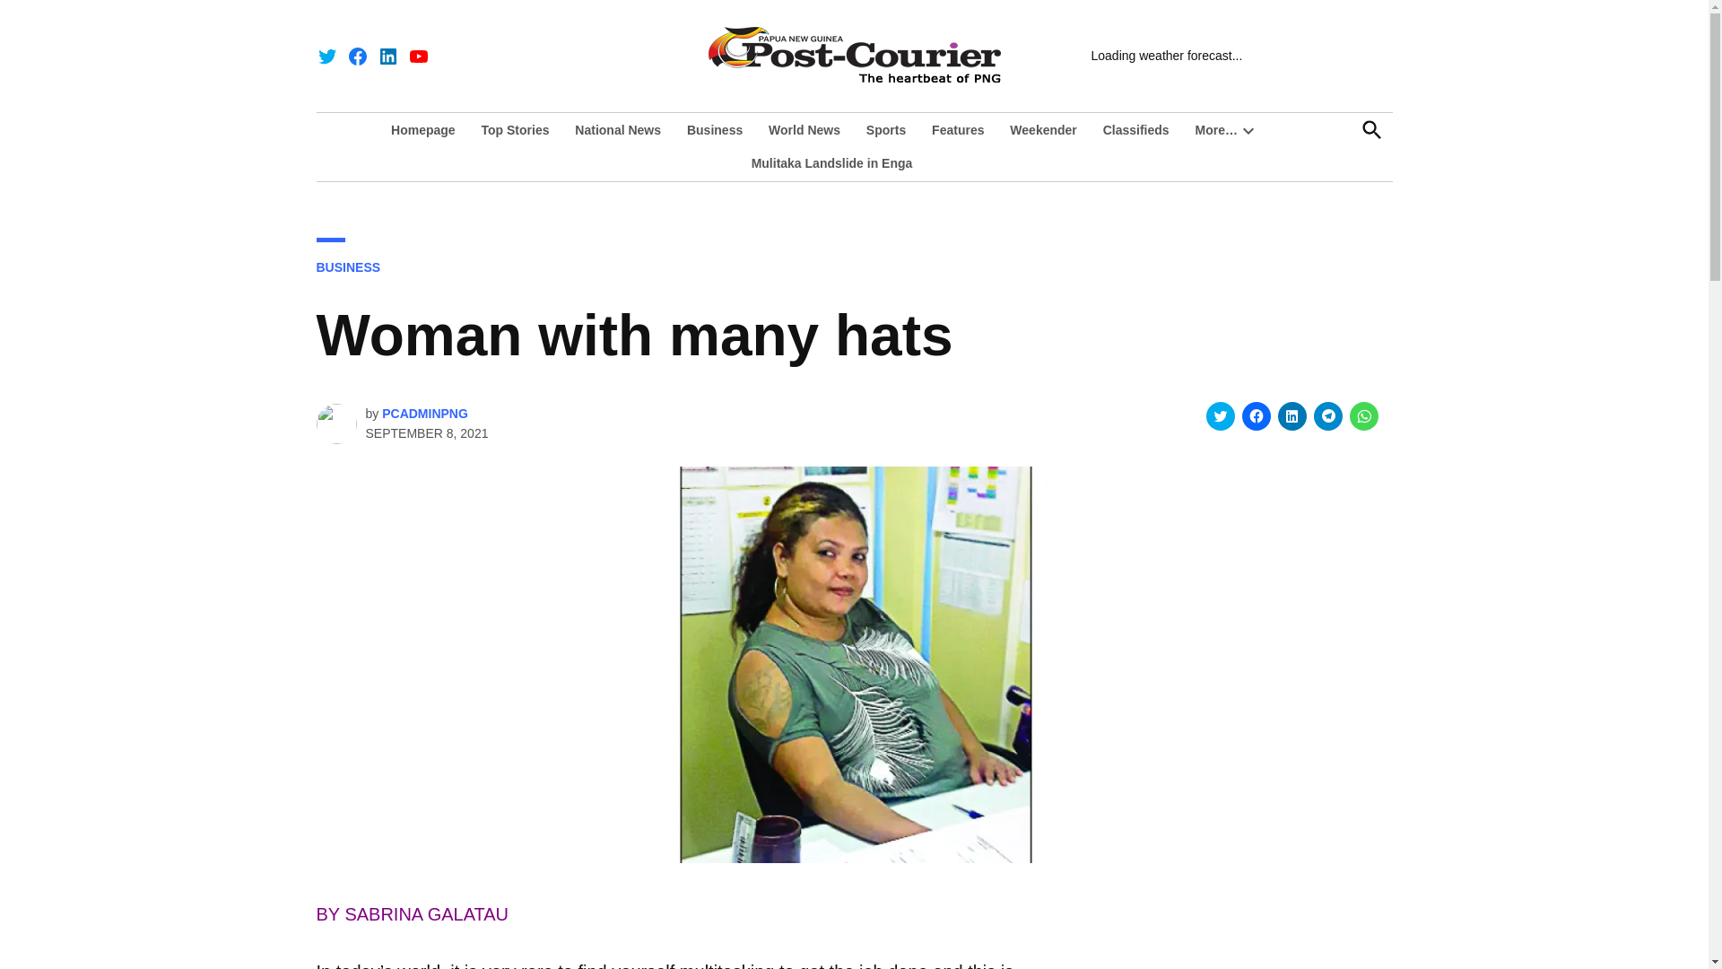 Image resolution: width=1722 pixels, height=969 pixels. Describe the element at coordinates (1256, 416) in the screenshot. I see `Click to share on Facebook` at that location.